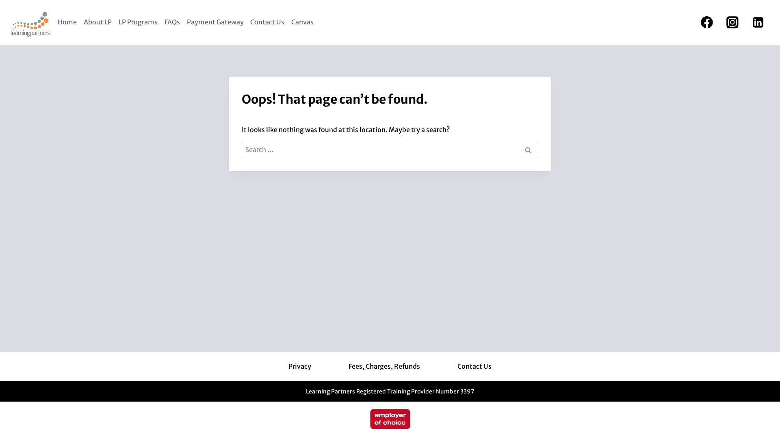 The height and width of the screenshot is (439, 780). I want to click on Privacy, so click(300, 367).